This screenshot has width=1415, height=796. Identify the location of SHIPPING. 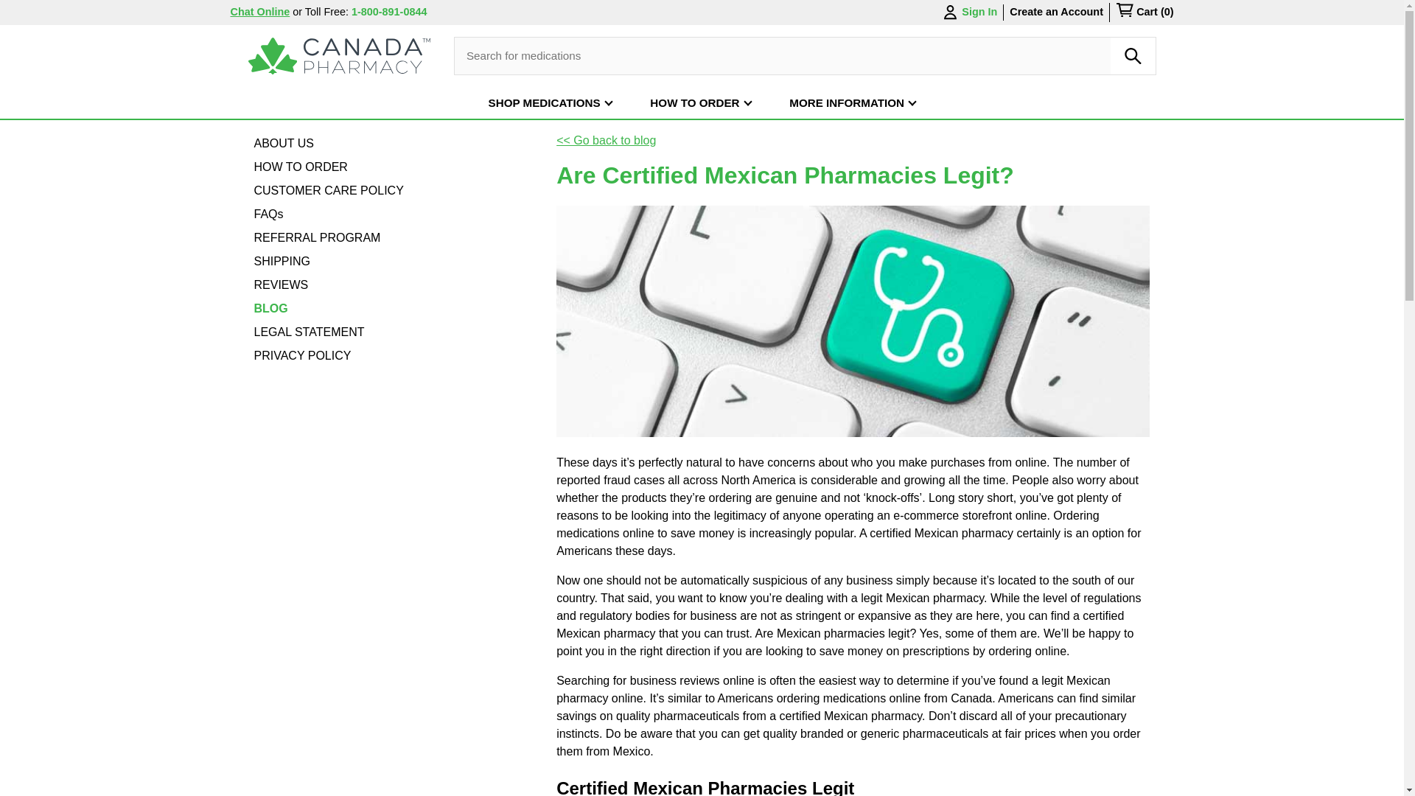
(282, 262).